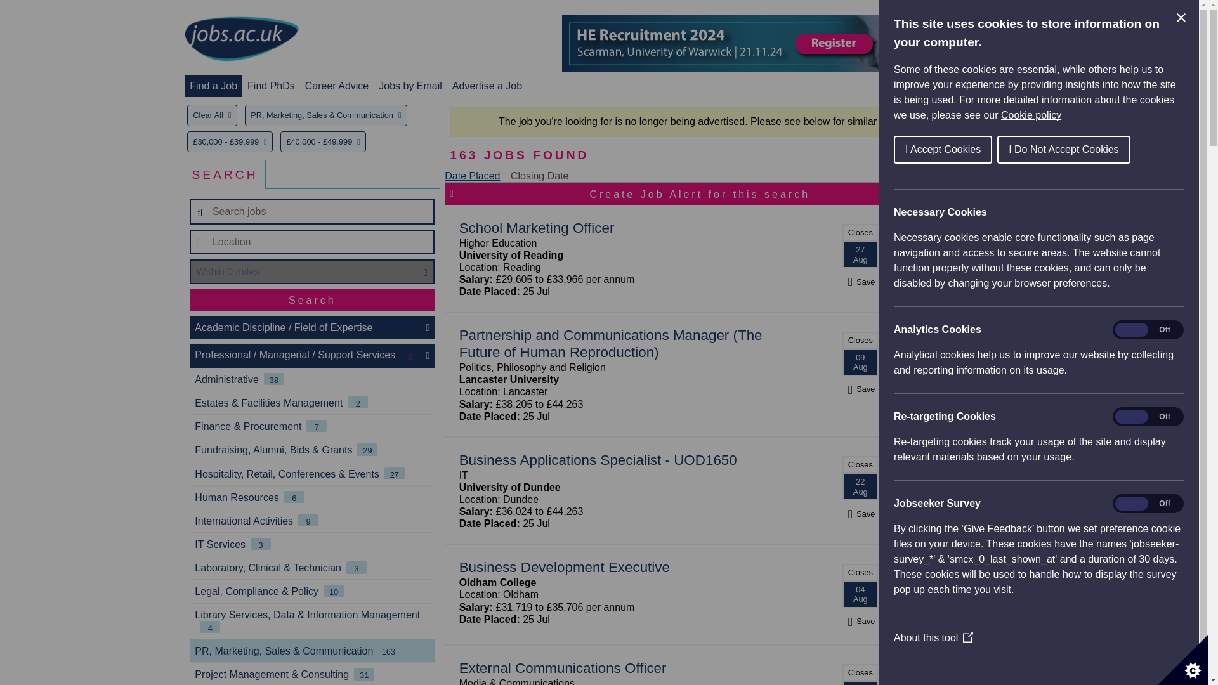 The height and width of the screenshot is (685, 1218). I want to click on I Accept Cookies, so click(1023, 150).